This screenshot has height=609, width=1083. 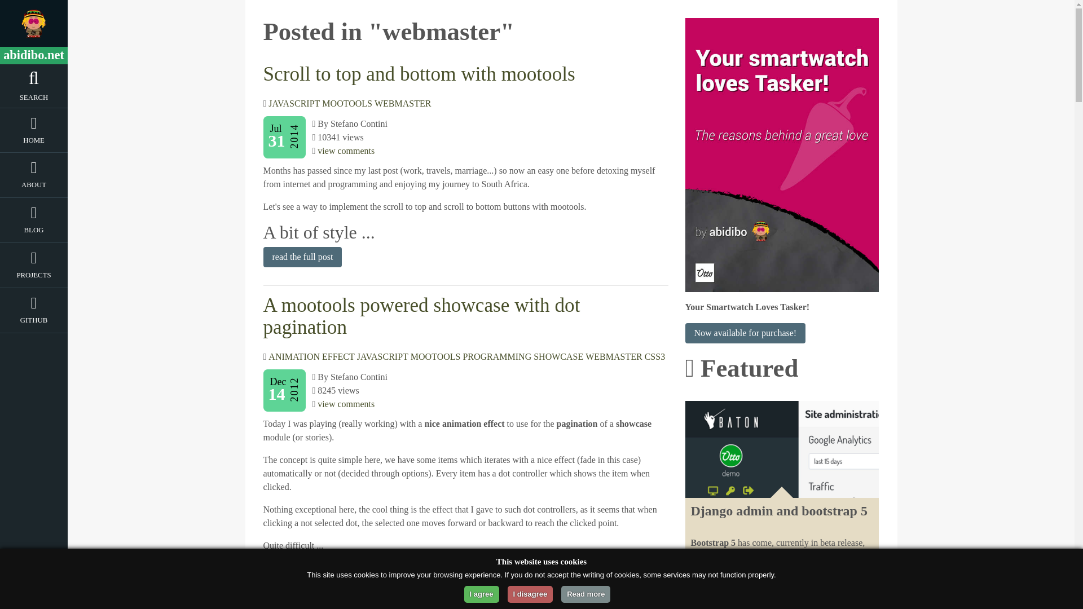 What do you see at coordinates (403, 103) in the screenshot?
I see `WEBMASTER` at bounding box center [403, 103].